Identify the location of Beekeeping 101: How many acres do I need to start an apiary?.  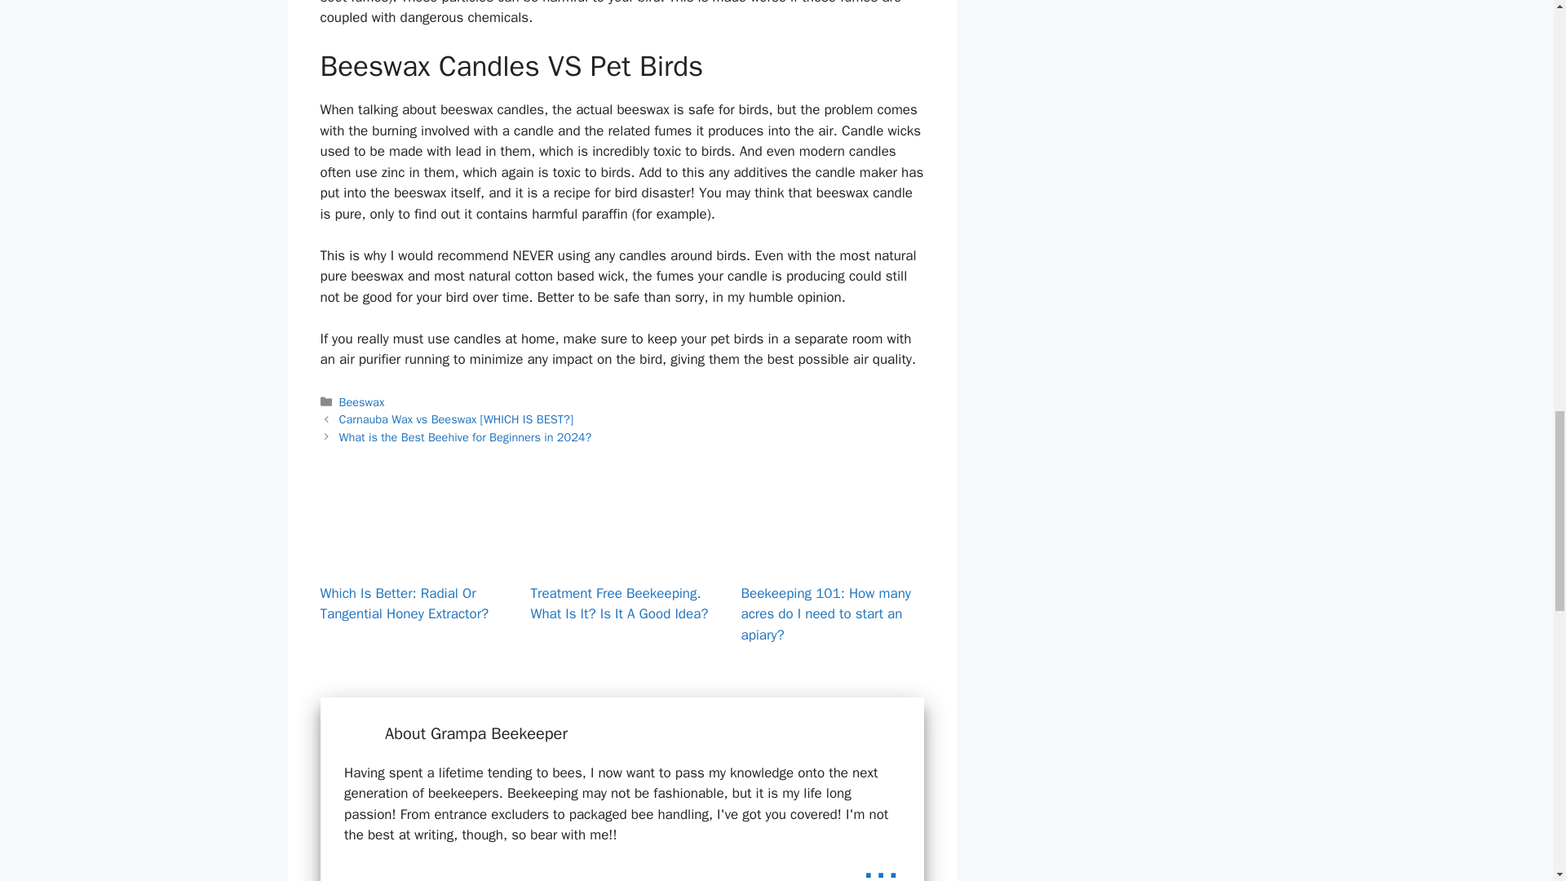
(832, 558).